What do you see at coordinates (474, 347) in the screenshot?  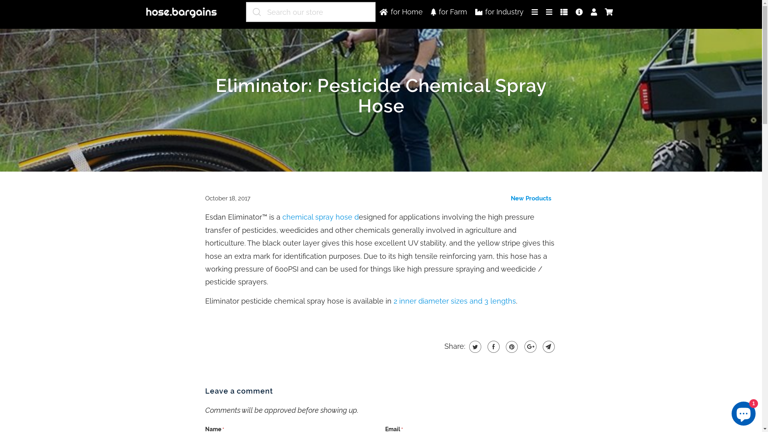 I see `Share this on Twitter` at bounding box center [474, 347].